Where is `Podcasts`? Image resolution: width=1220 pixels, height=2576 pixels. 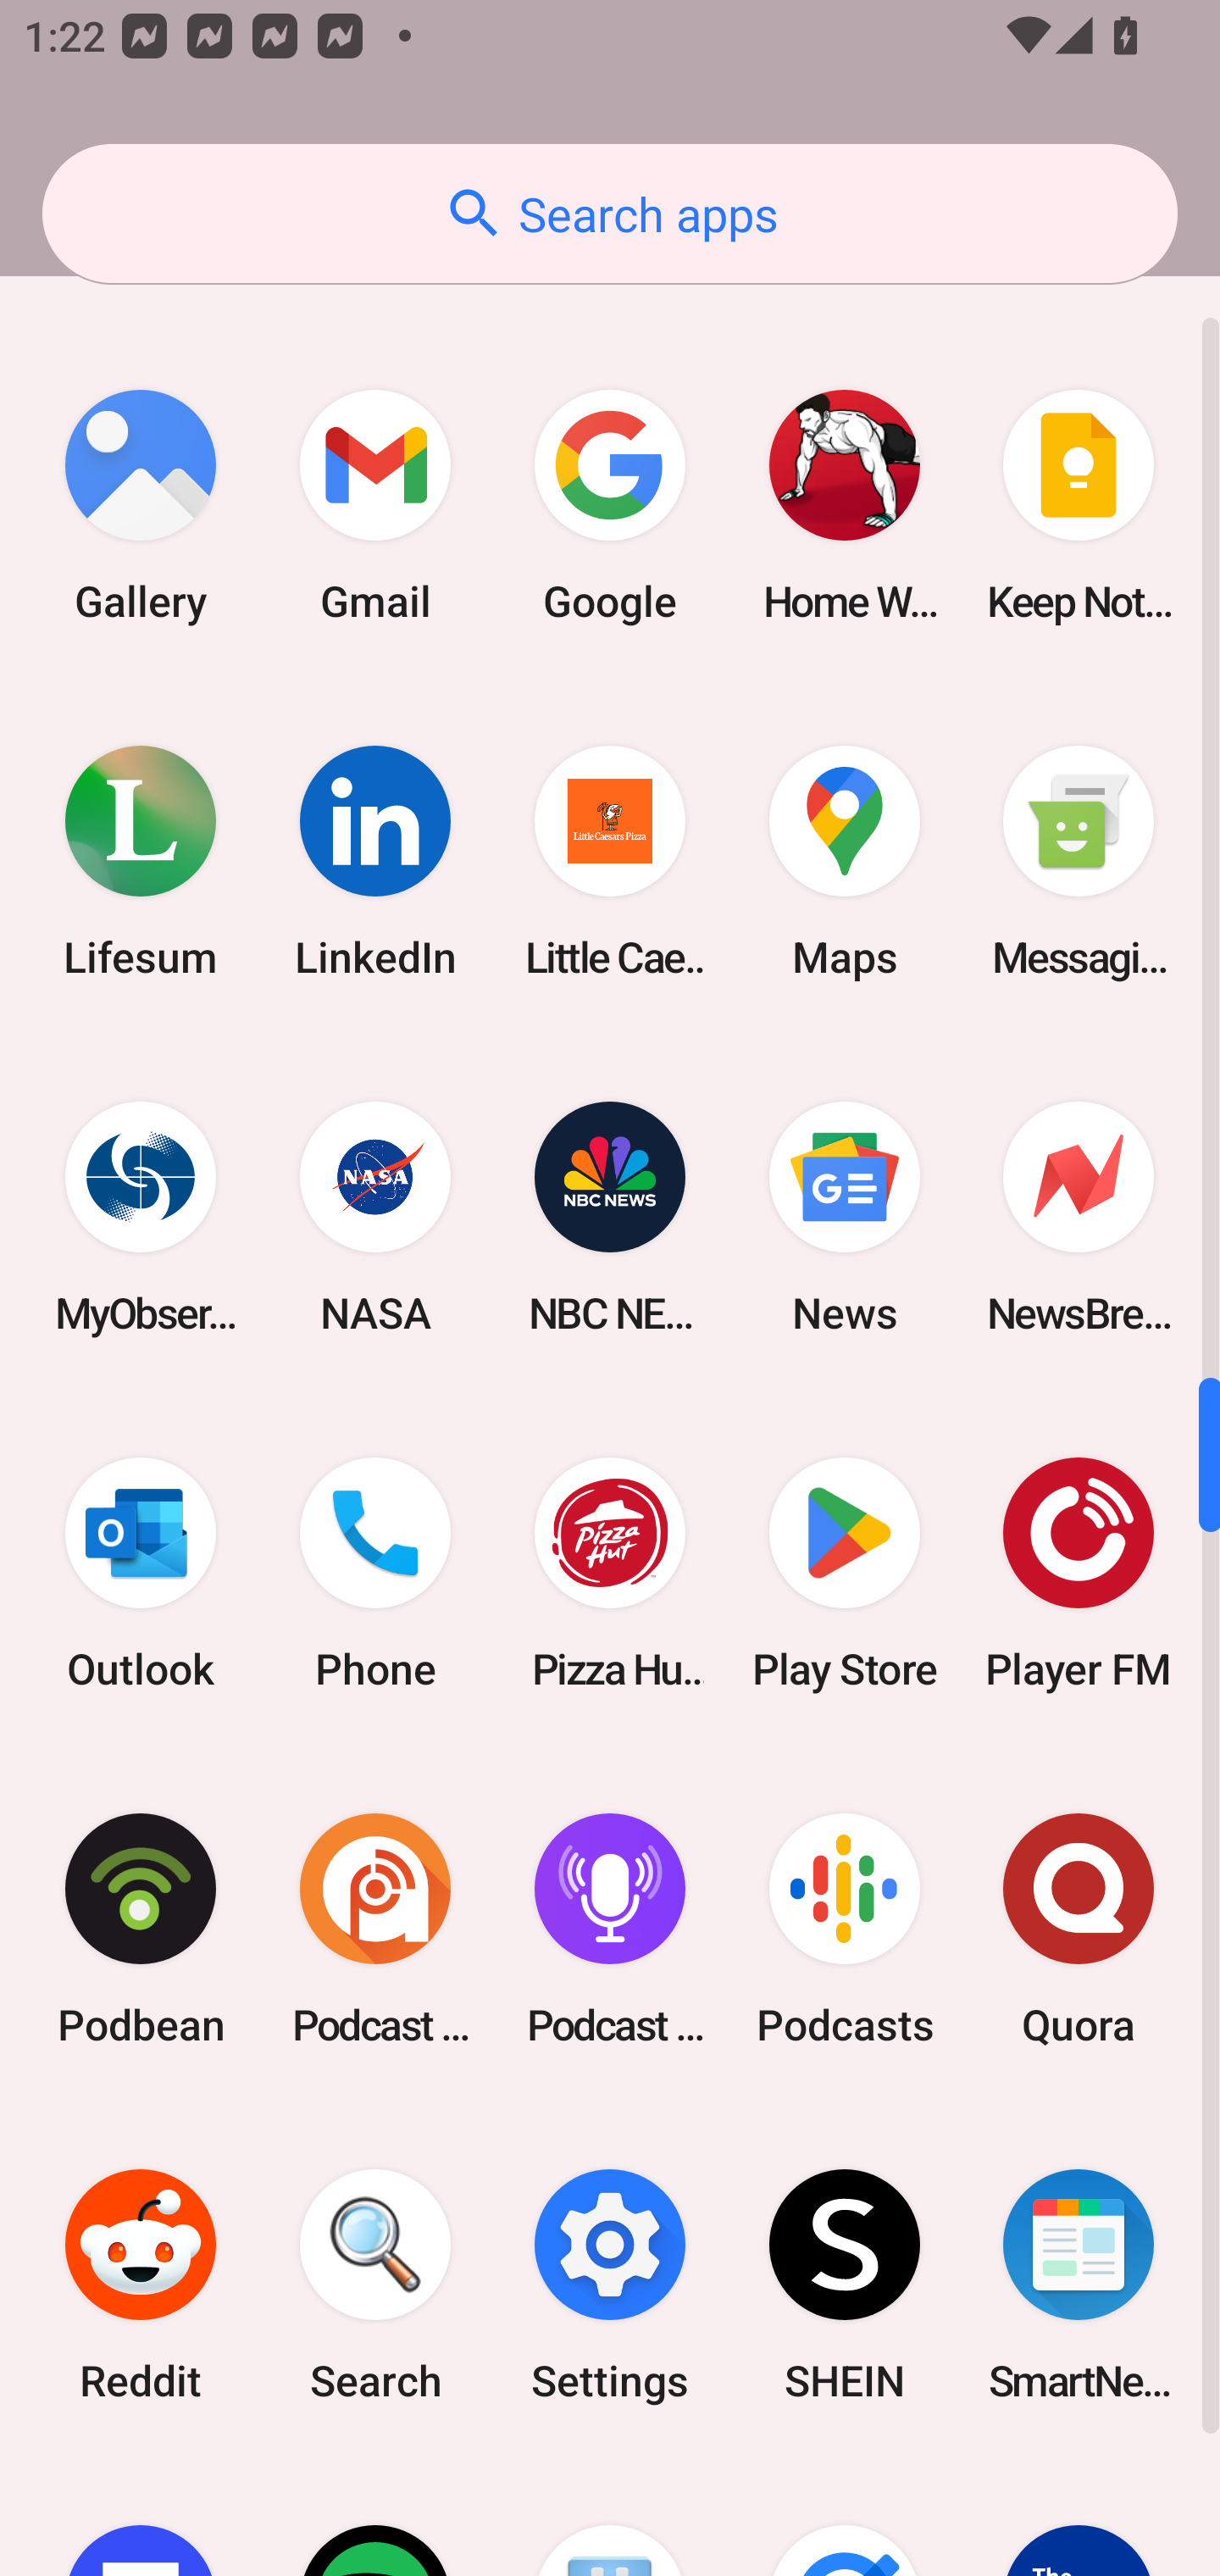 Podcasts is located at coordinates (844, 1929).